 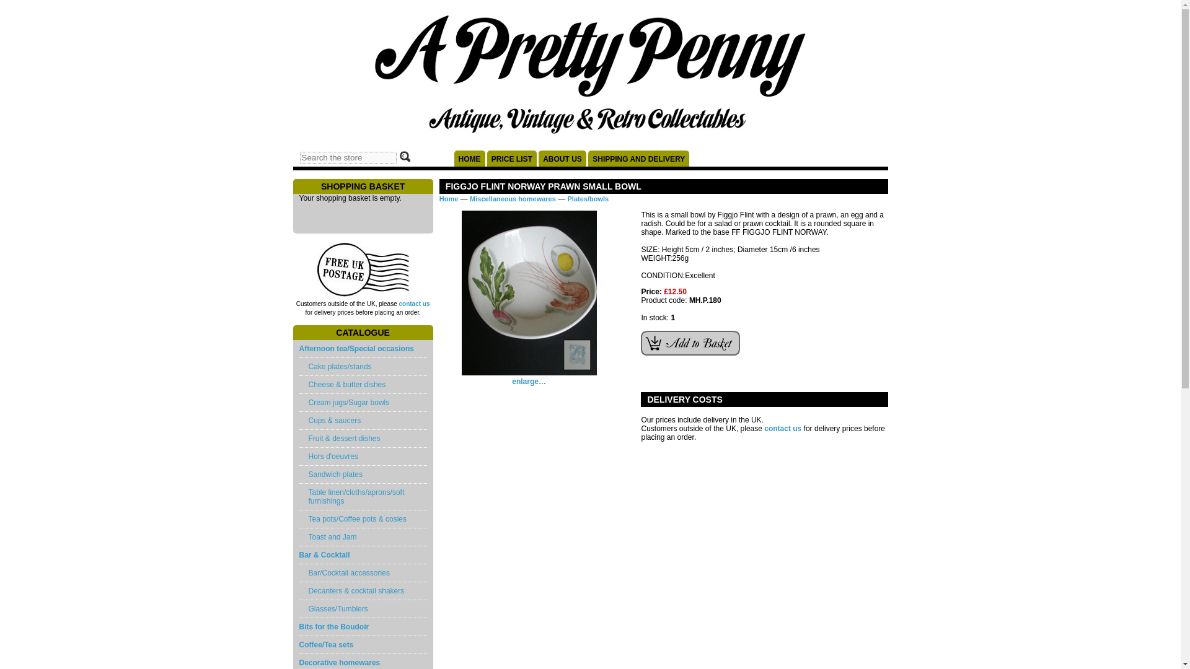 What do you see at coordinates (362, 627) in the screenshot?
I see `Bits for the Boudoir` at bounding box center [362, 627].